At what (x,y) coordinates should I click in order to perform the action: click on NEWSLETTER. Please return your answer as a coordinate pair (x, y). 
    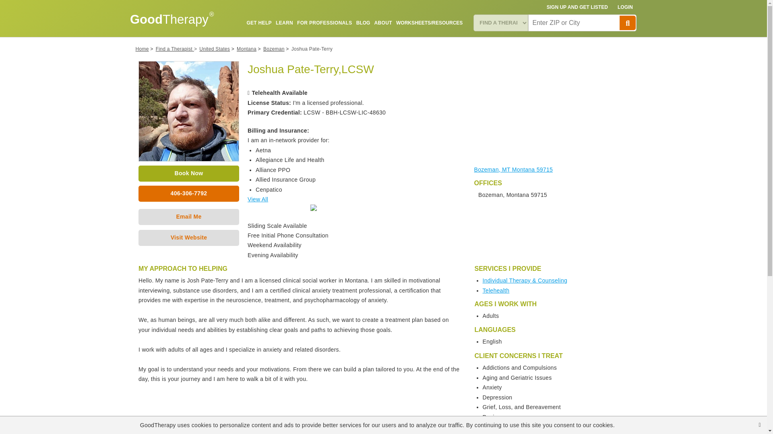
    Looking at the image, I should click on (446, 41).